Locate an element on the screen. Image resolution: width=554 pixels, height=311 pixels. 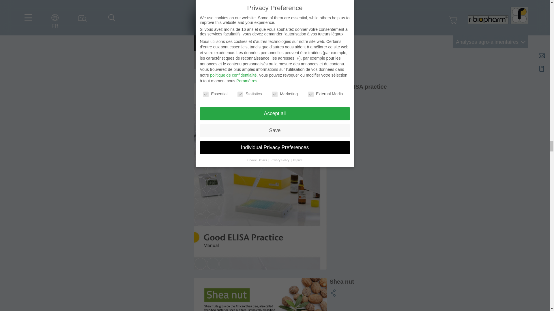
1 is located at coordinates (240, 45).